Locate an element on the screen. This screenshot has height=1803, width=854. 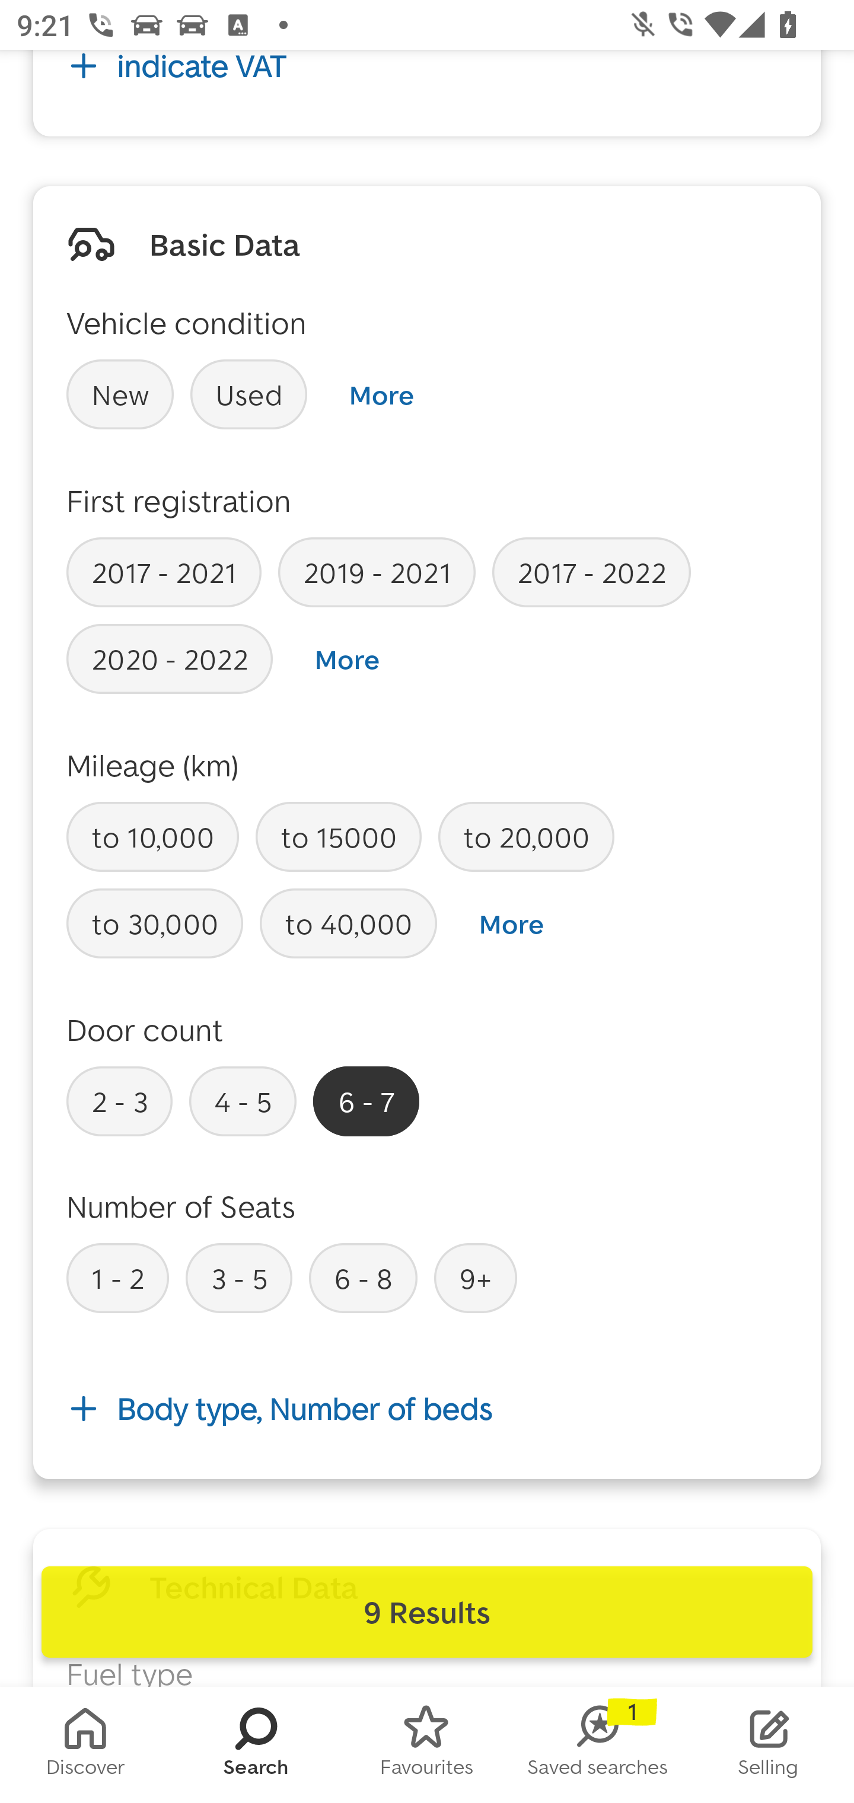
More is located at coordinates (347, 660).